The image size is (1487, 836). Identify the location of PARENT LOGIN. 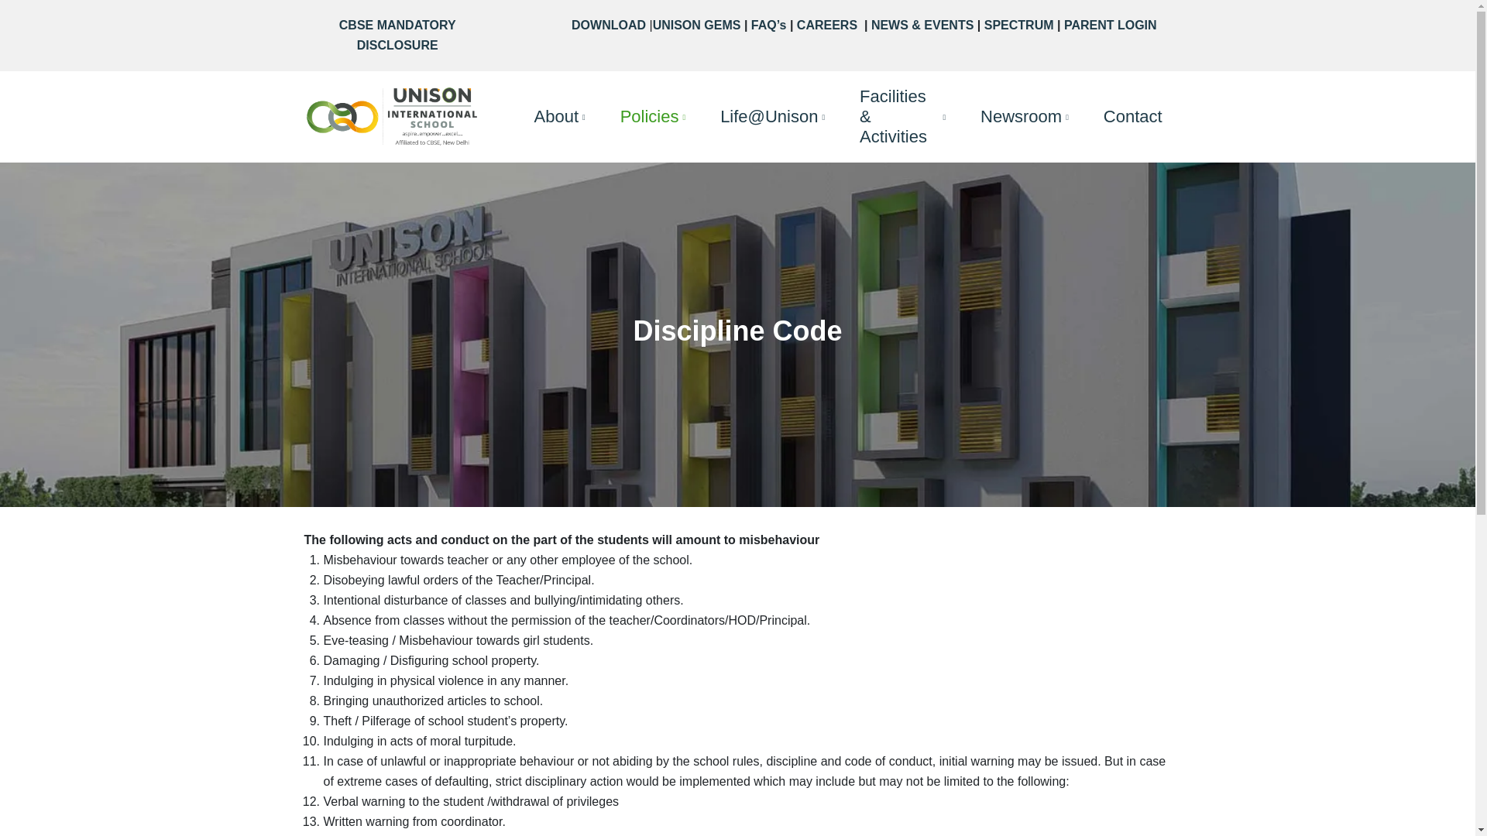
(1111, 25).